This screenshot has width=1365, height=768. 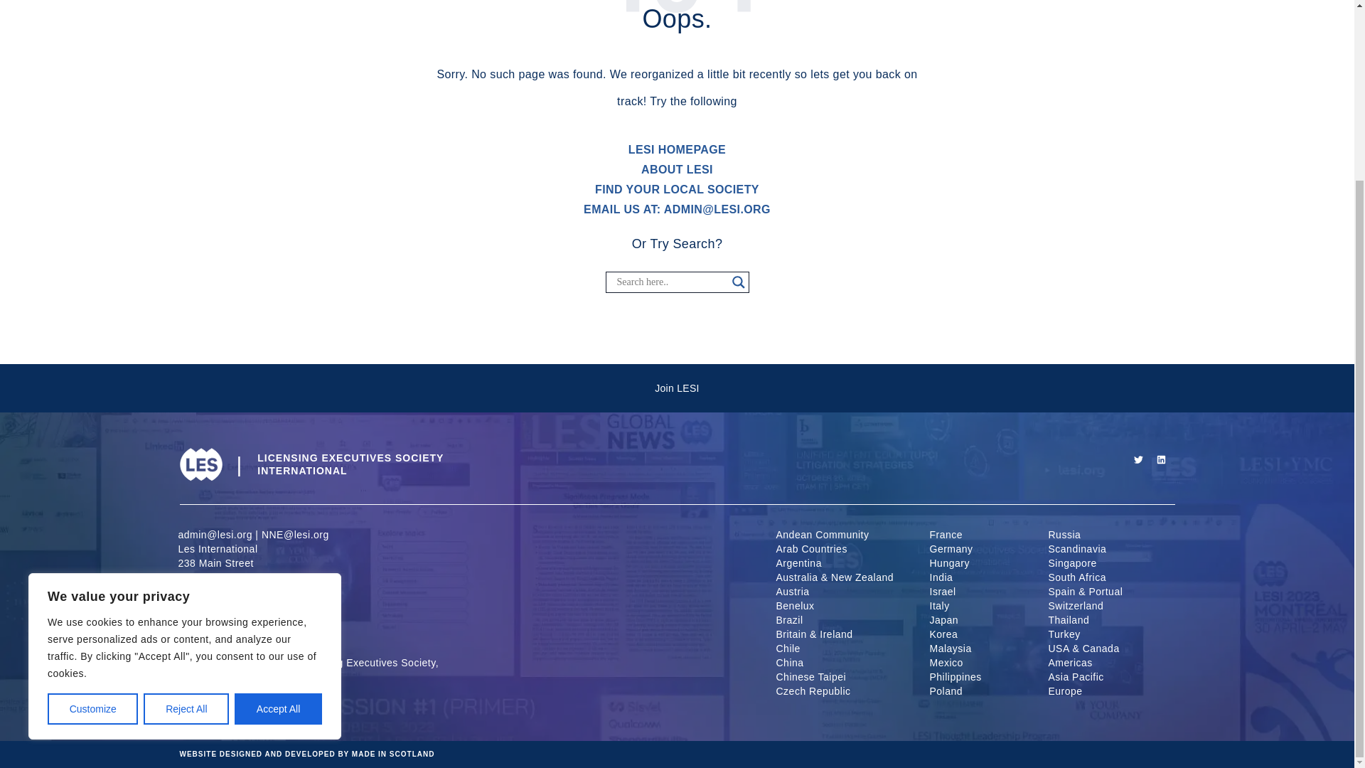 I want to click on Reject All, so click(x=186, y=482).